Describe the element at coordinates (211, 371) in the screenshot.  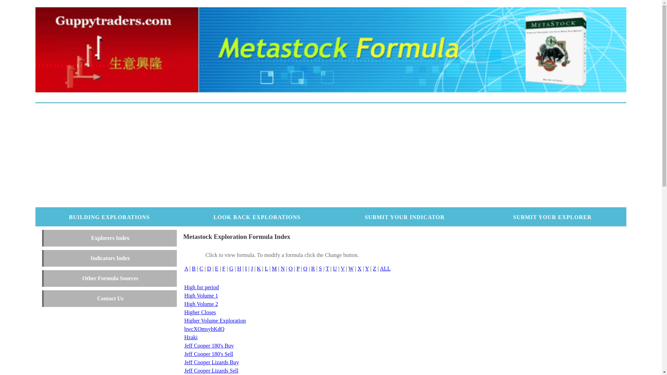
I see `Jeff Cooper Lizards Sell` at that location.